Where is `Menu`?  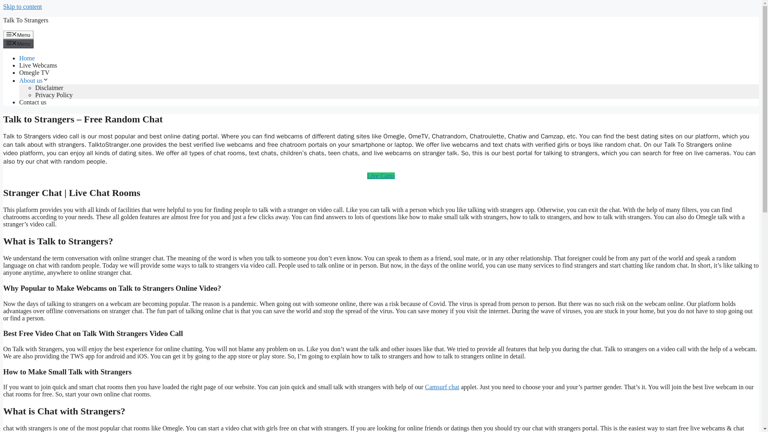 Menu is located at coordinates (18, 43).